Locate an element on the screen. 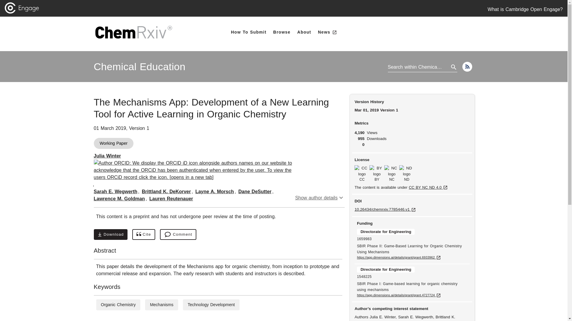  How To Submit is located at coordinates (110, 234).